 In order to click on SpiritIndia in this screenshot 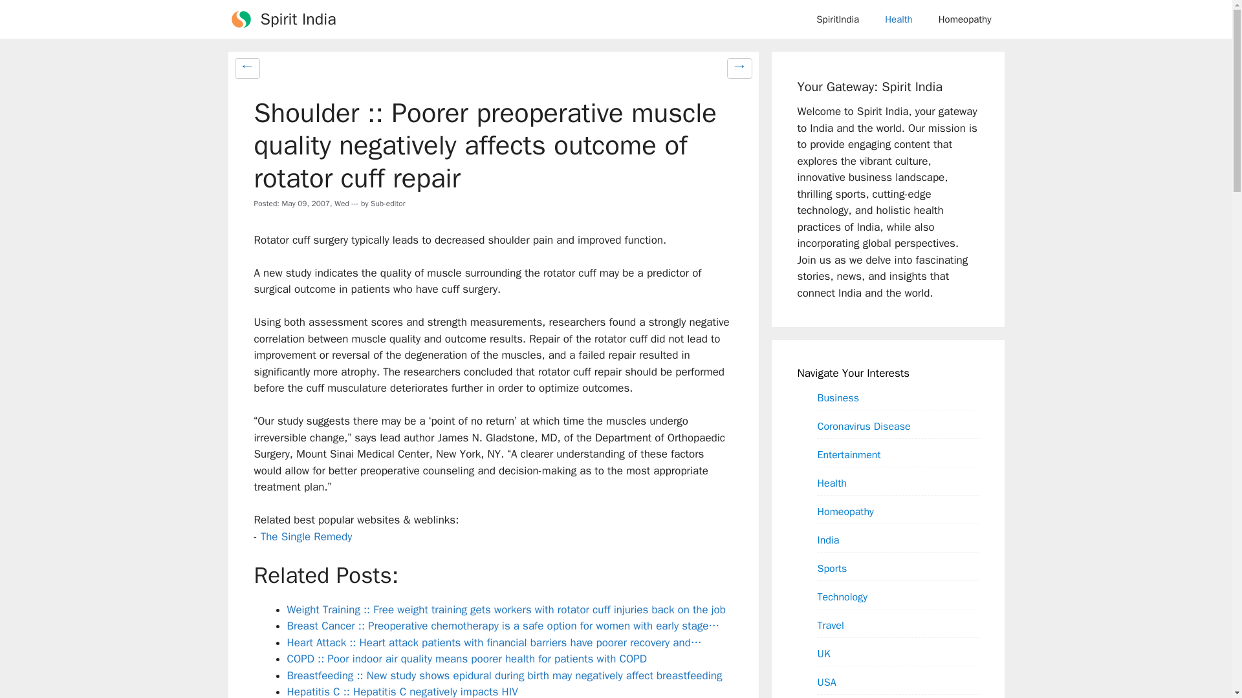, I will do `click(837, 19)`.